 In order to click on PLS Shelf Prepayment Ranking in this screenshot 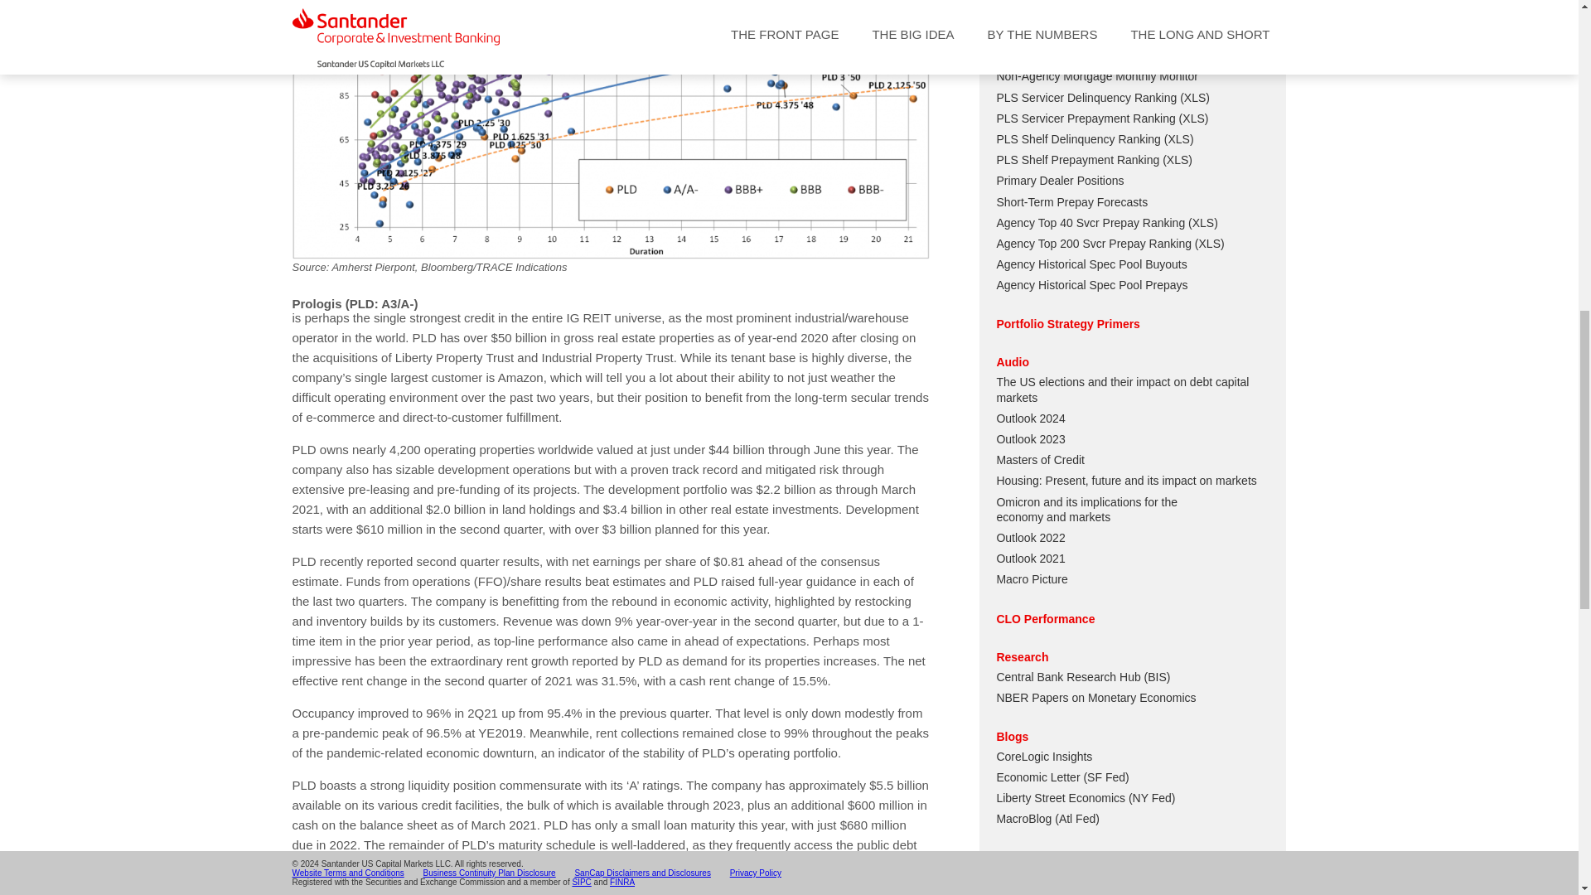, I will do `click(1077, 159)`.